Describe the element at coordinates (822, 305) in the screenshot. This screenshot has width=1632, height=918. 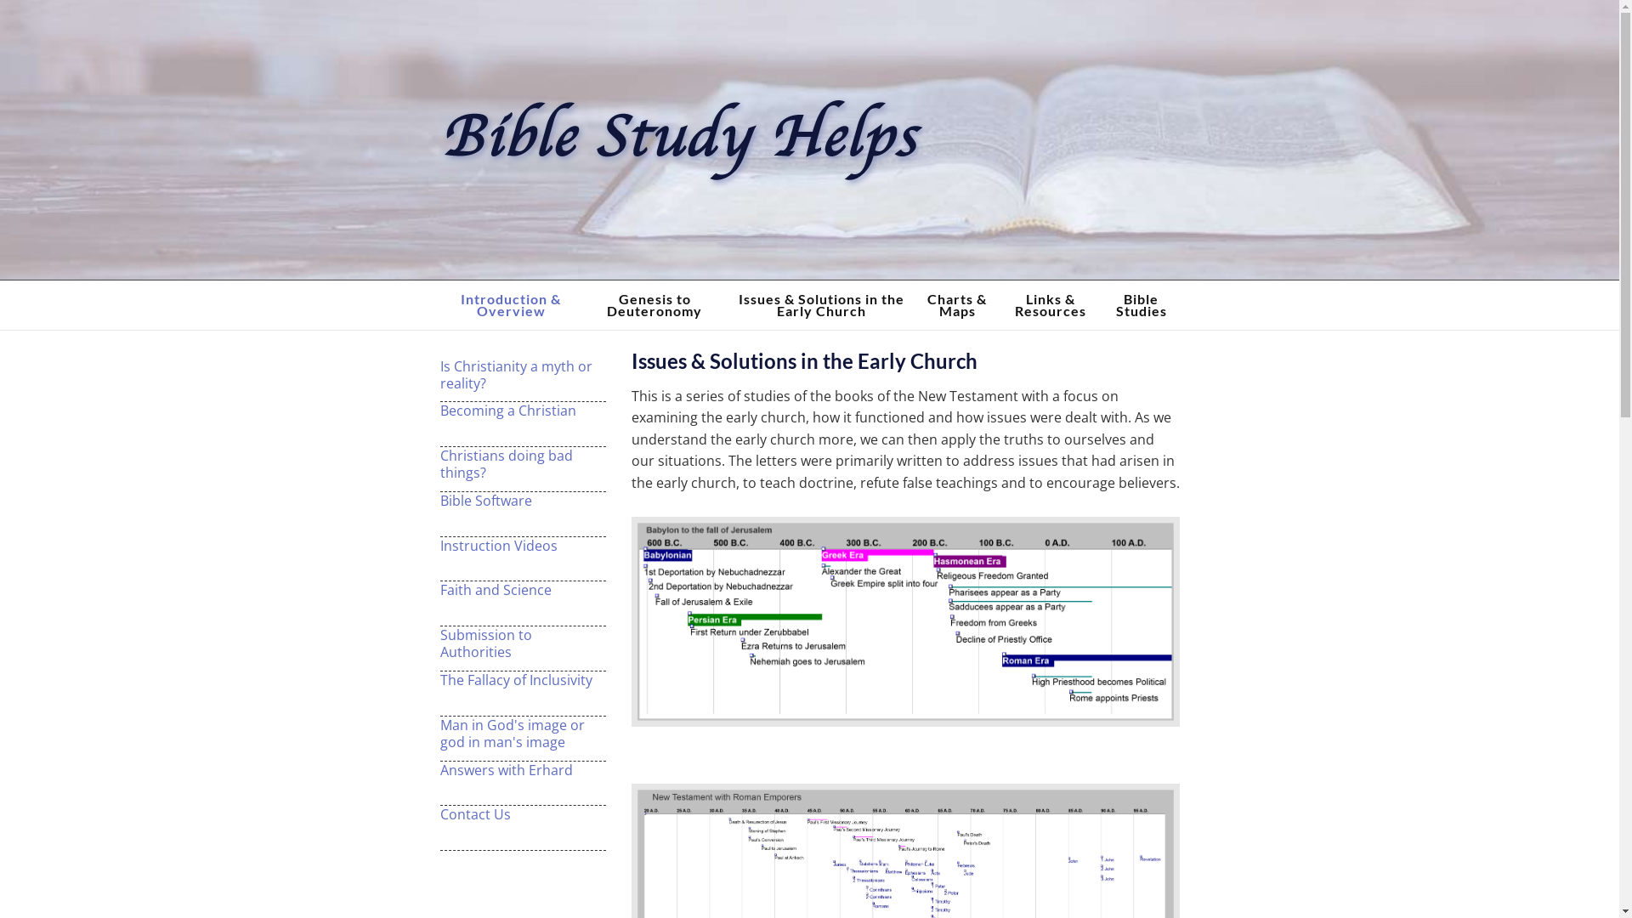
I see `Issues & Solutions in the Early Church` at that location.